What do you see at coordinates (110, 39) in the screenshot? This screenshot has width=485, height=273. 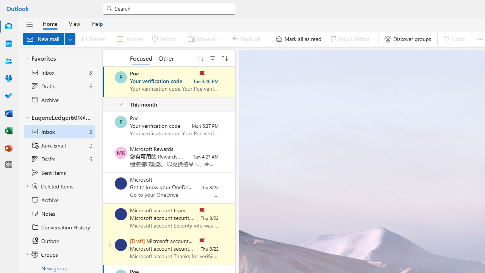 I see `Expand to see delete options` at bounding box center [110, 39].